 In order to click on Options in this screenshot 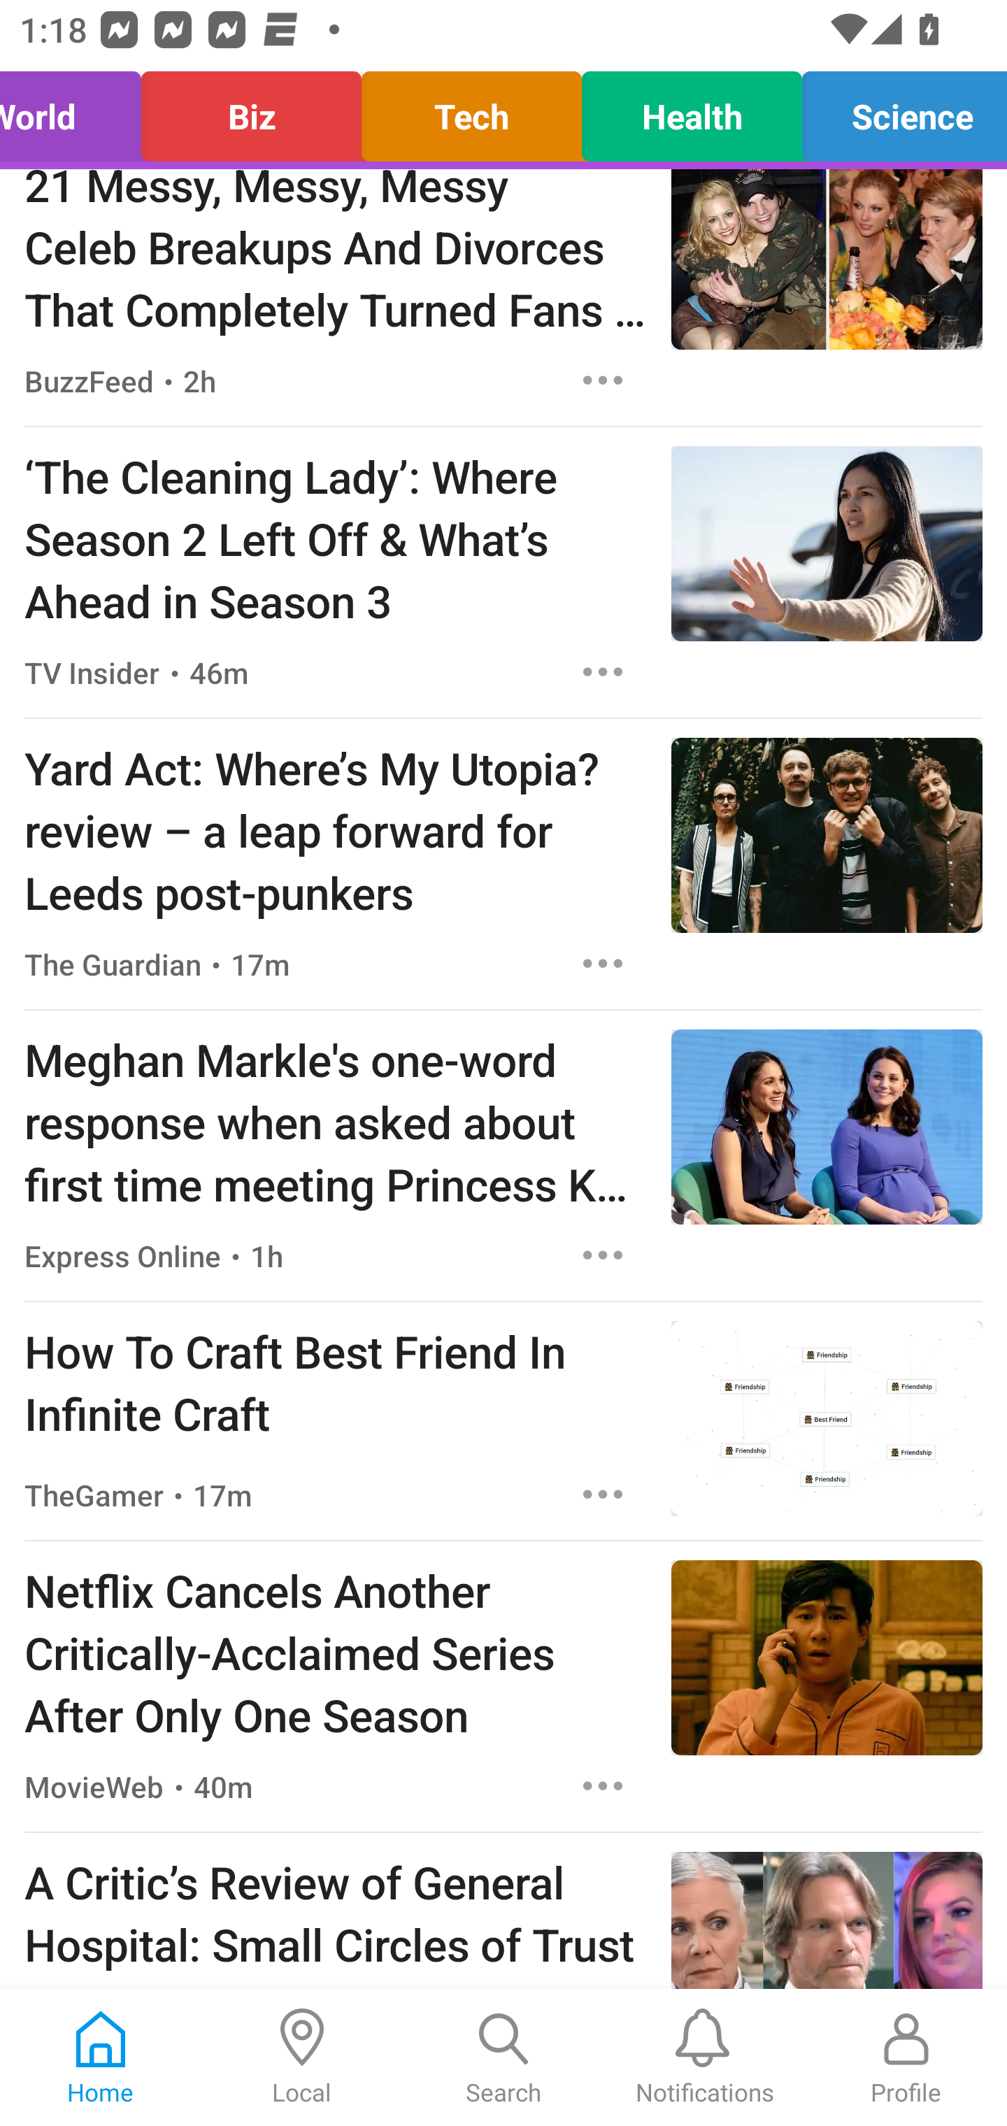, I will do `click(603, 1255)`.